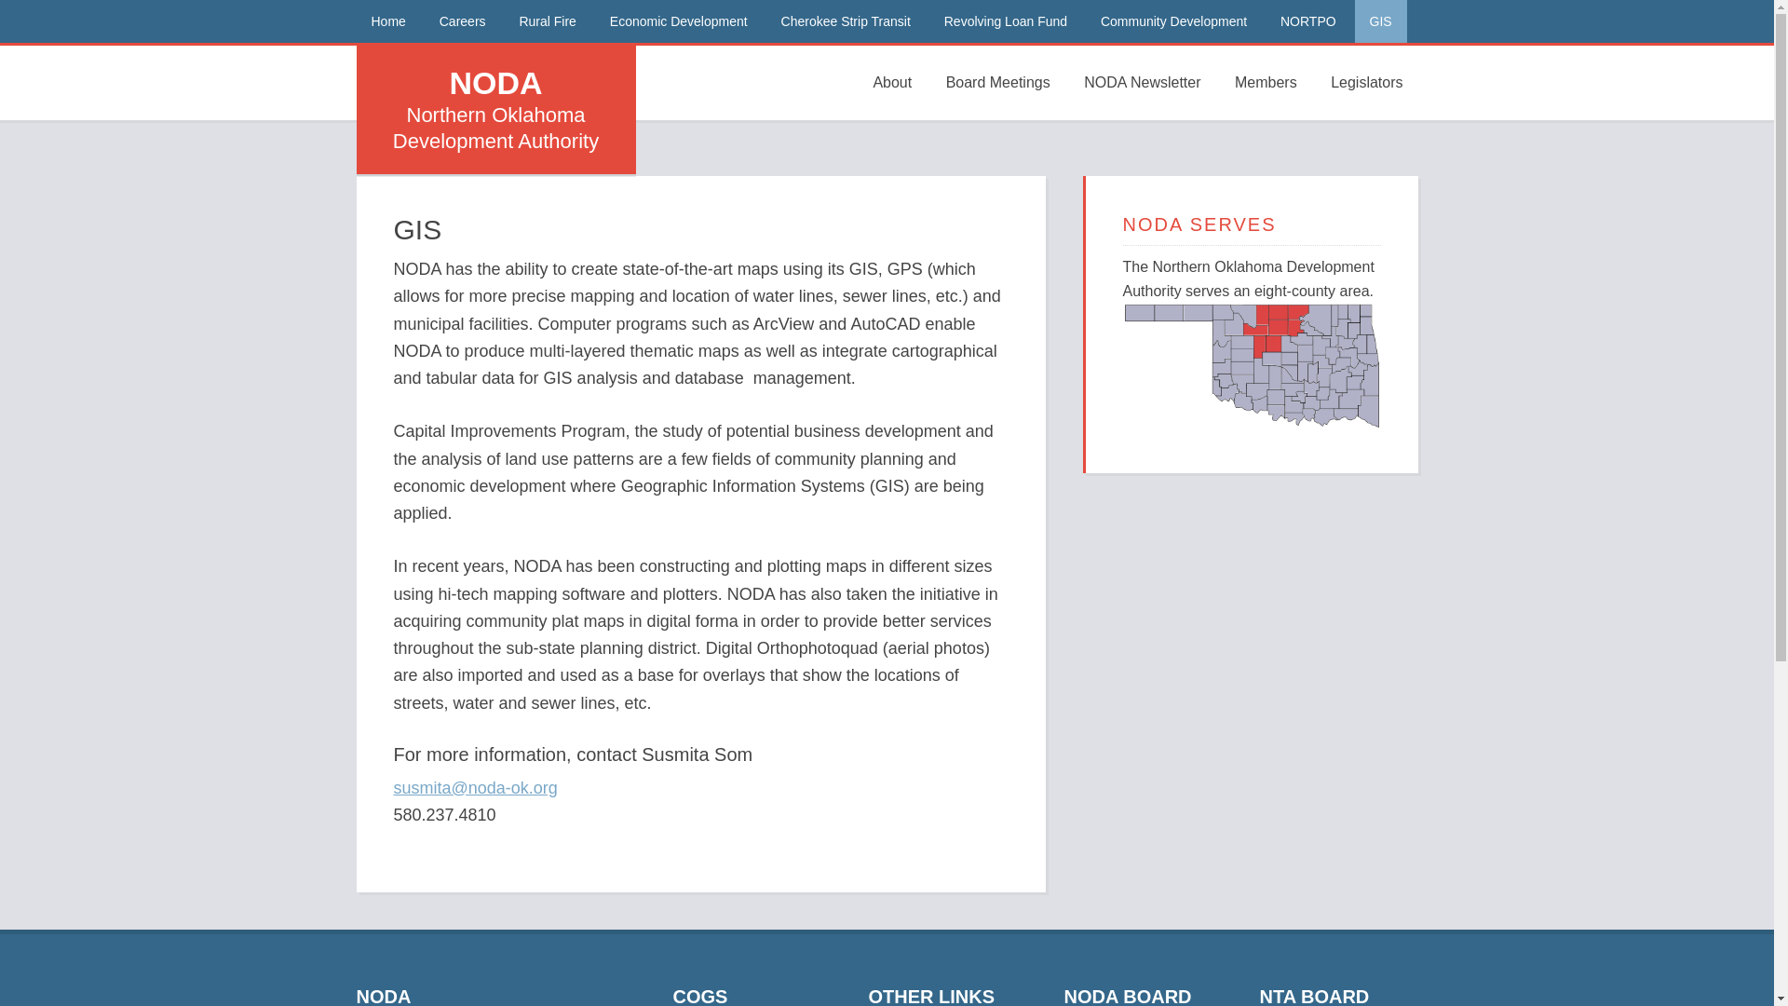  I want to click on GIS, so click(1381, 21).